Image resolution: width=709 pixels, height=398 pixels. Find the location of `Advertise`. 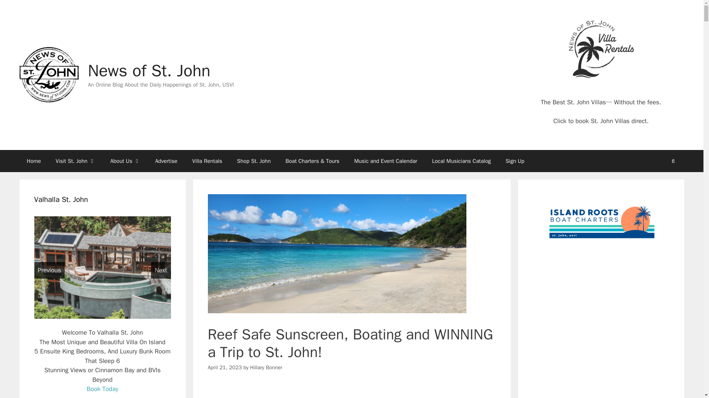

Advertise is located at coordinates (166, 161).